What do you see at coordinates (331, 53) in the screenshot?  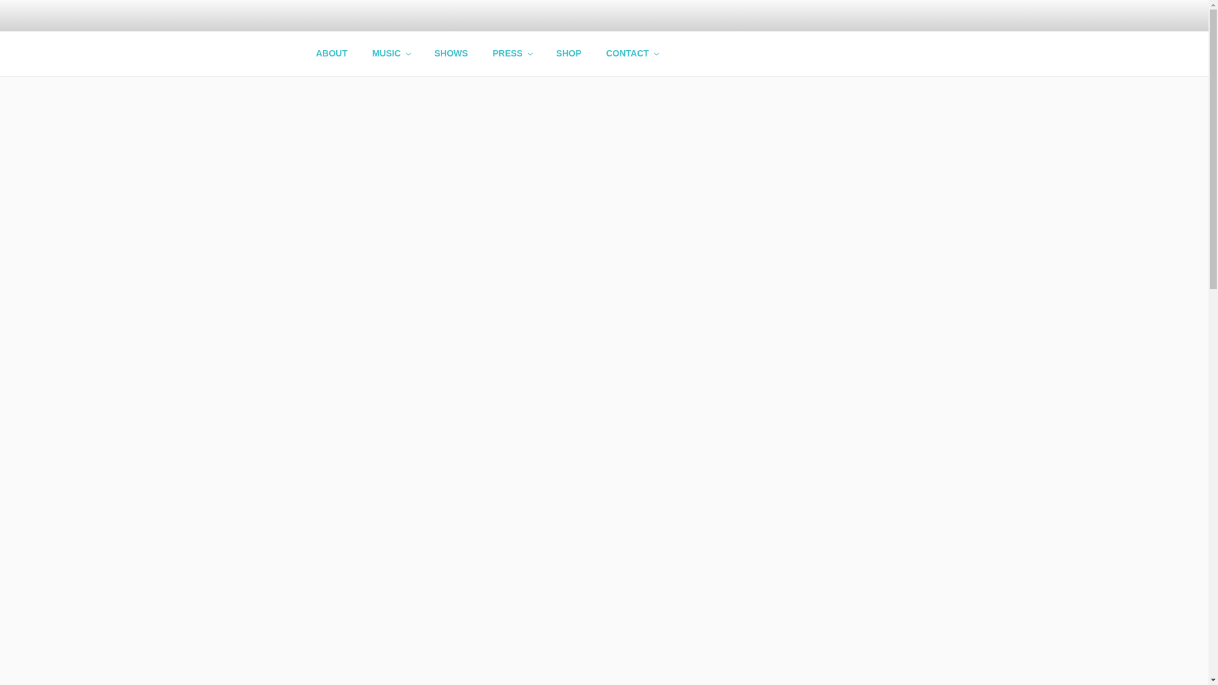 I see `ABOUT` at bounding box center [331, 53].